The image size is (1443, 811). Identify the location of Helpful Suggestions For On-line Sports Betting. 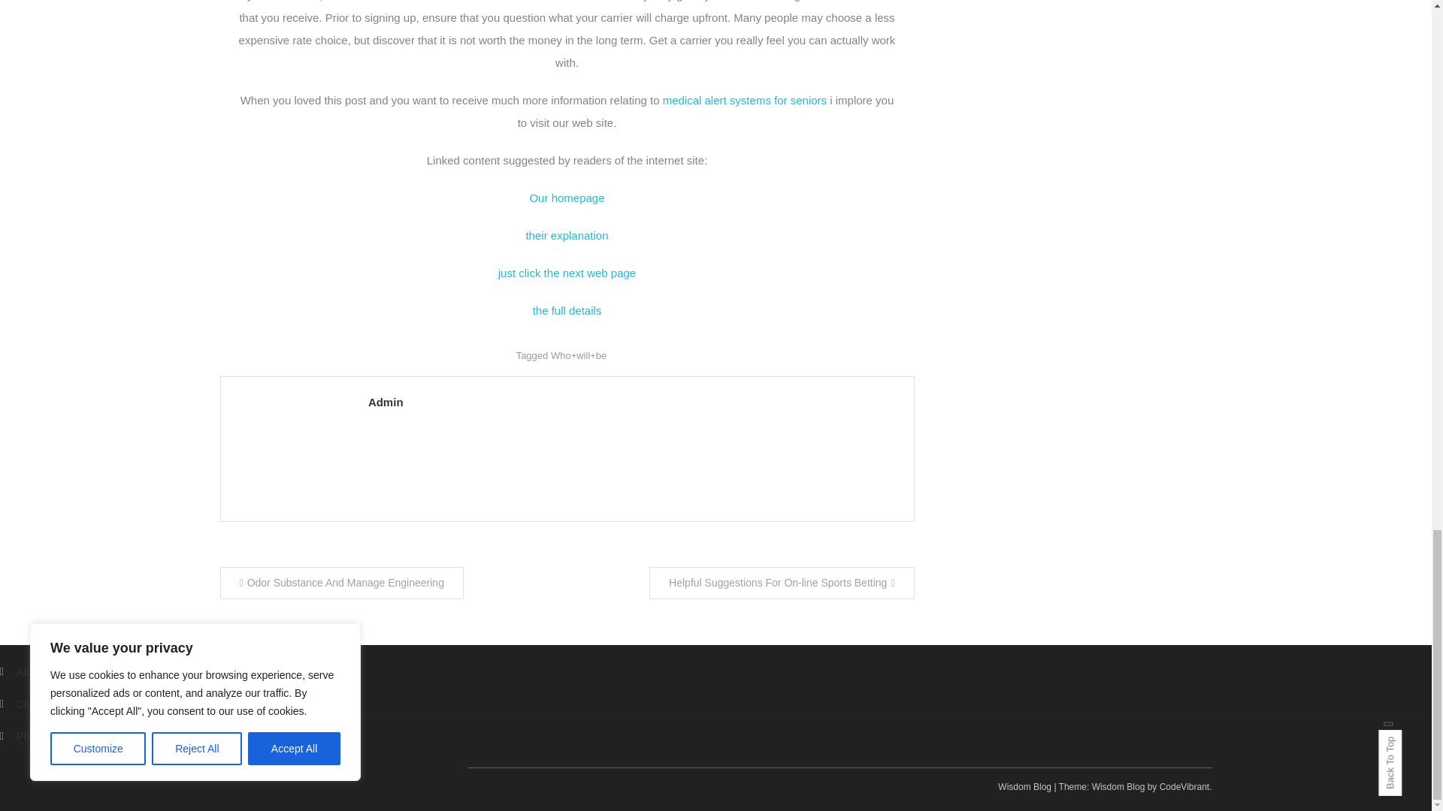
(782, 583).